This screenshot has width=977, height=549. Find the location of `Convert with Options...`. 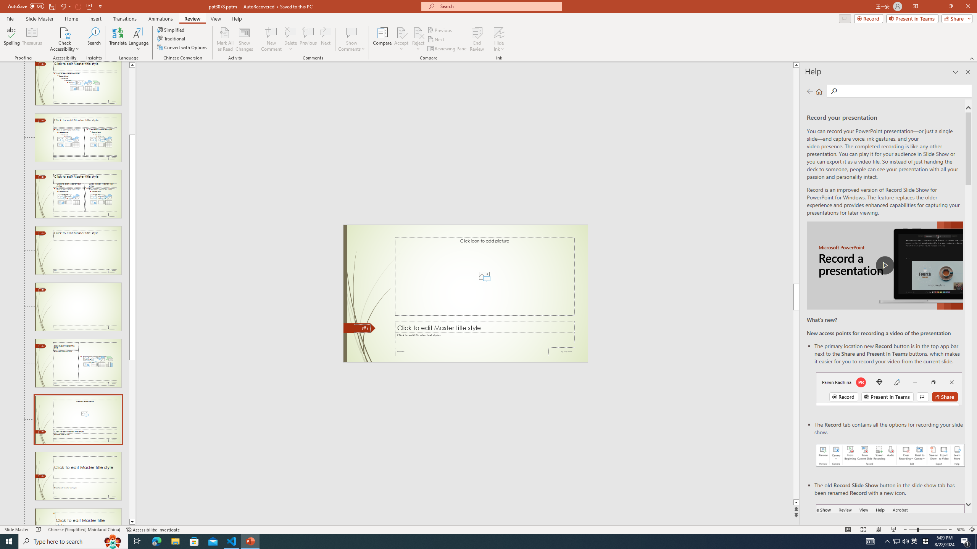

Convert with Options... is located at coordinates (182, 47).